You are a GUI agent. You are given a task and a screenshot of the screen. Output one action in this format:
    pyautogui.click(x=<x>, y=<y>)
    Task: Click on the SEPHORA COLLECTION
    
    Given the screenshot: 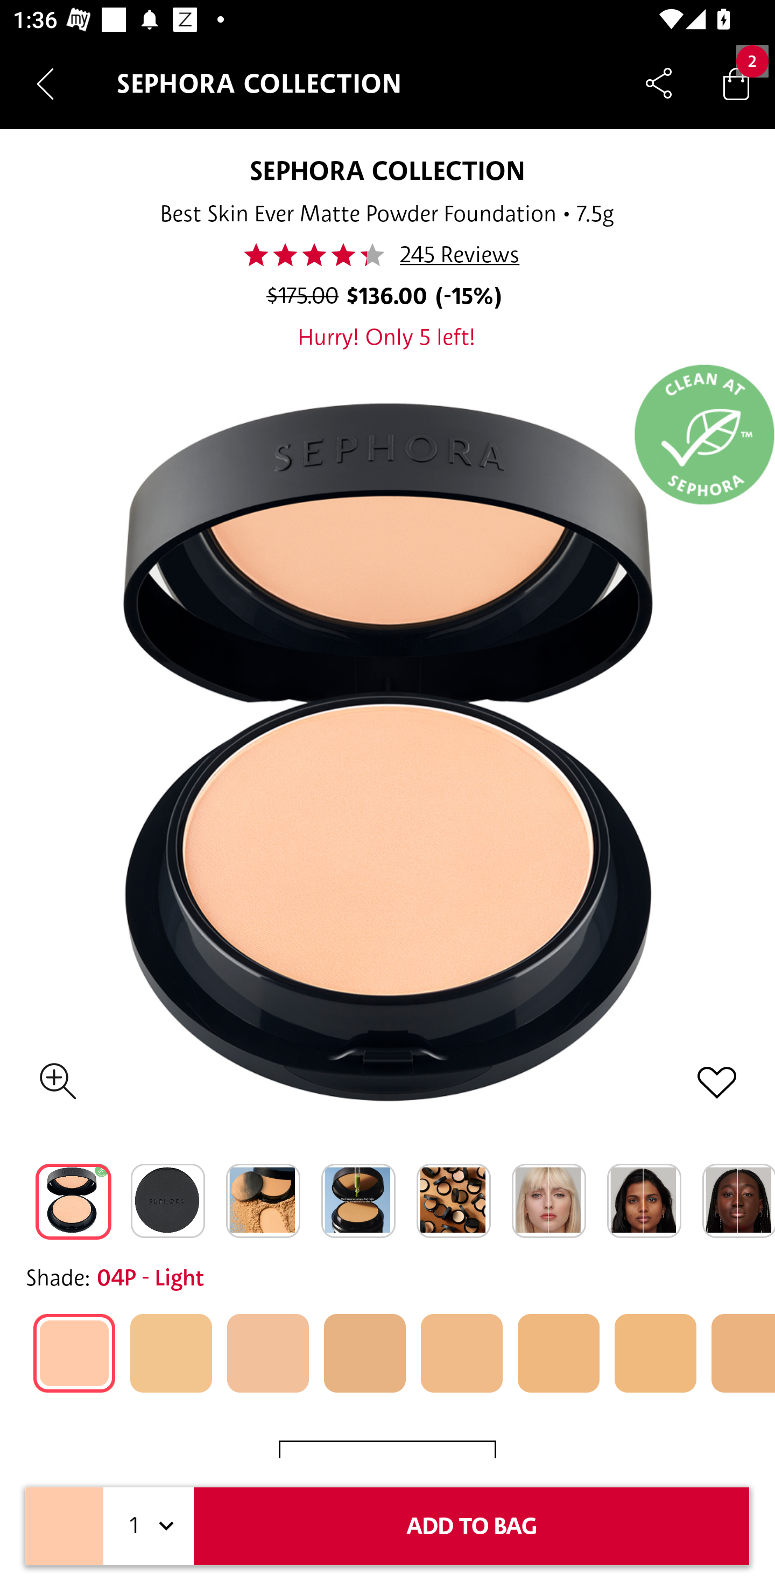 What is the action you would take?
    pyautogui.click(x=386, y=170)
    